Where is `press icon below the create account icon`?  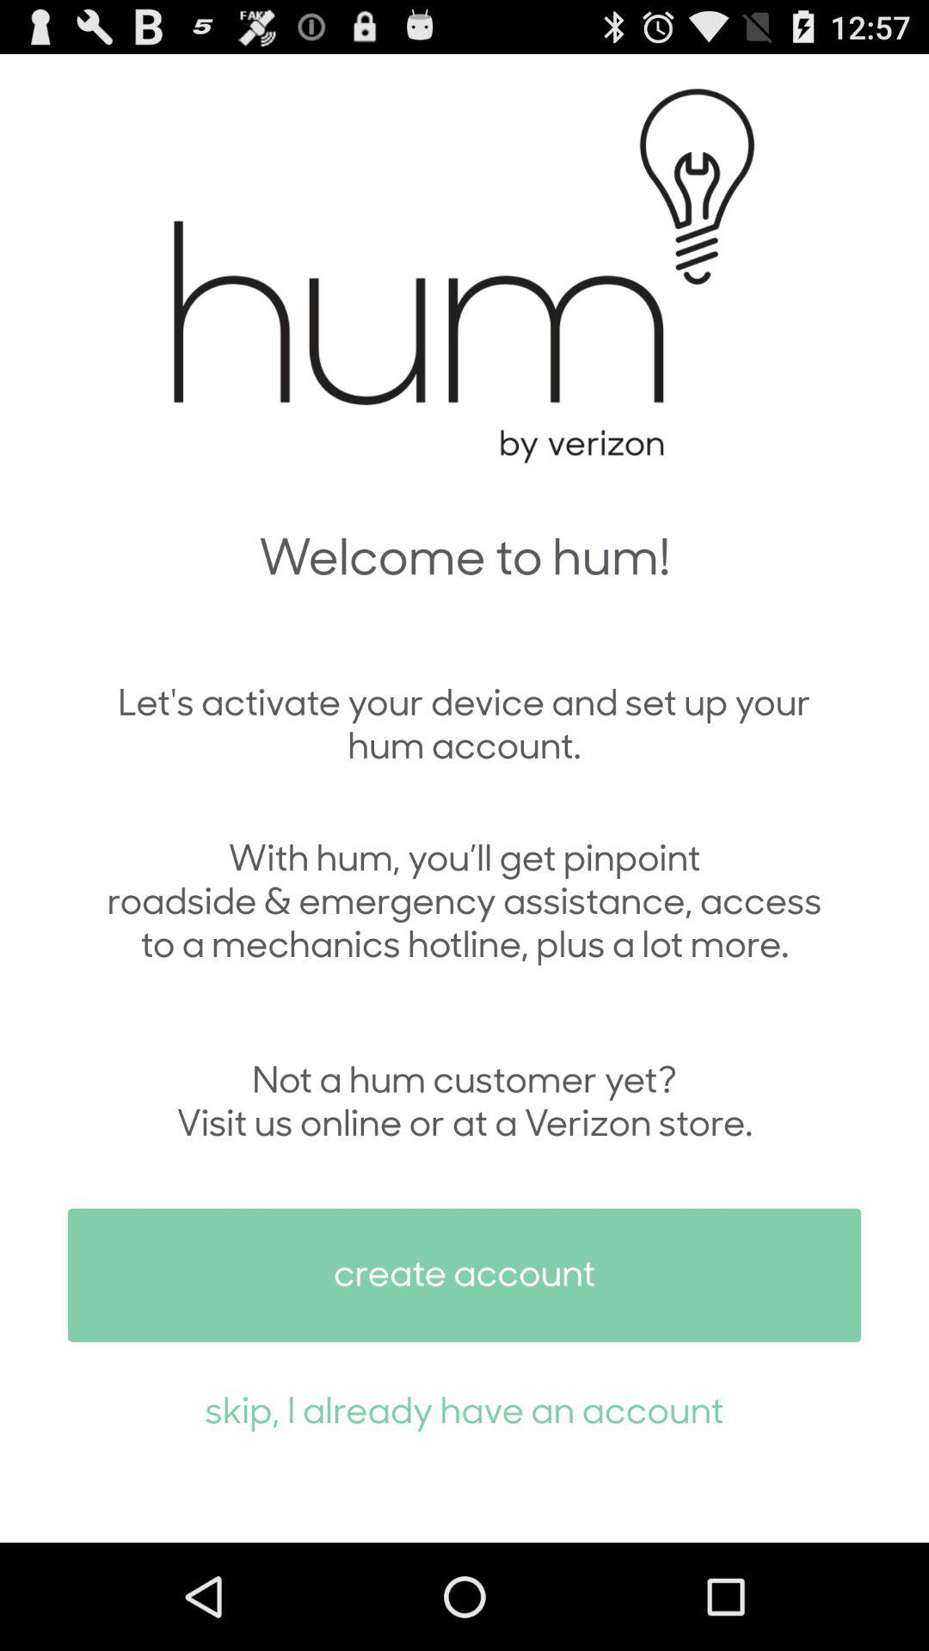
press icon below the create account icon is located at coordinates (464, 1409).